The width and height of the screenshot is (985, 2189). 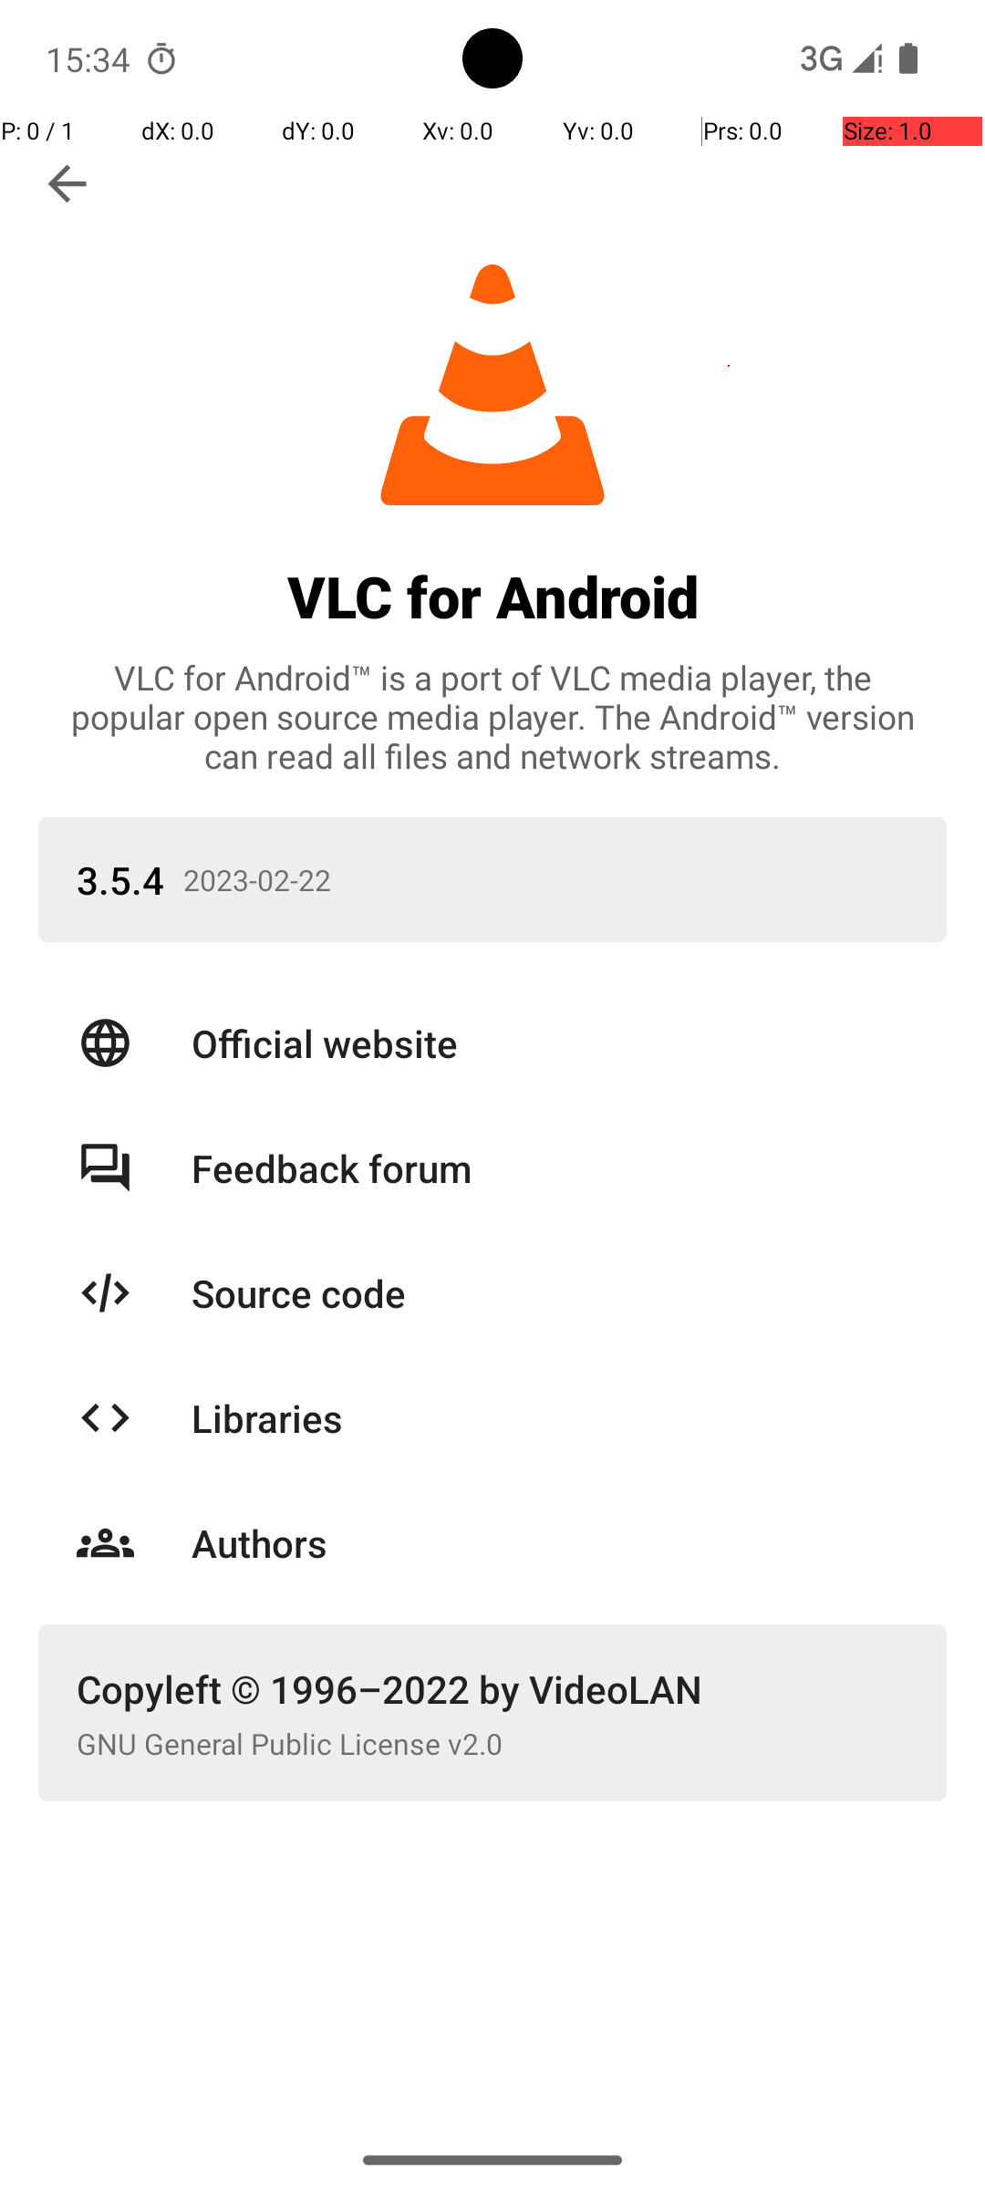 What do you see at coordinates (493, 717) in the screenshot?
I see `VLC for Android™ is a port of VLC media player, the popular open source media player. The Android™ version can read all files and network streams.` at bounding box center [493, 717].